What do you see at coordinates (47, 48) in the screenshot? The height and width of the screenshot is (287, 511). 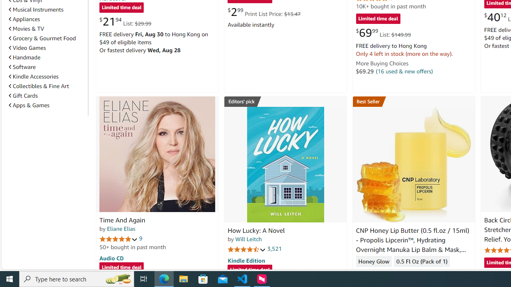 I see `Video Games` at bounding box center [47, 48].